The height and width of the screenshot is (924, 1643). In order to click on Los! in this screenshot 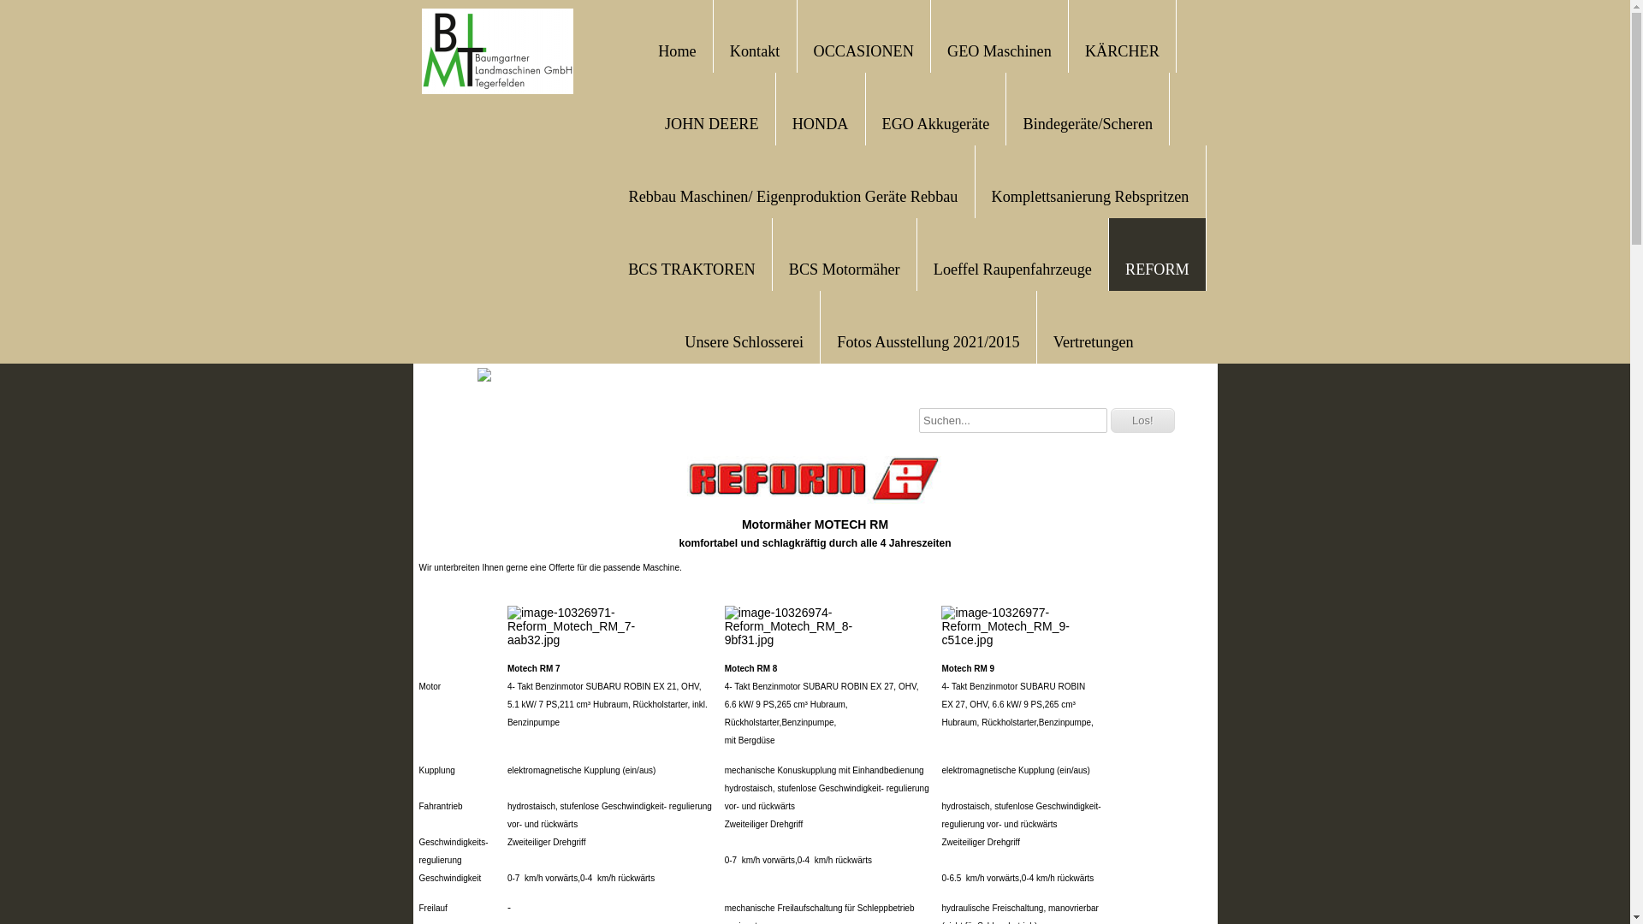, I will do `click(1143, 421)`.